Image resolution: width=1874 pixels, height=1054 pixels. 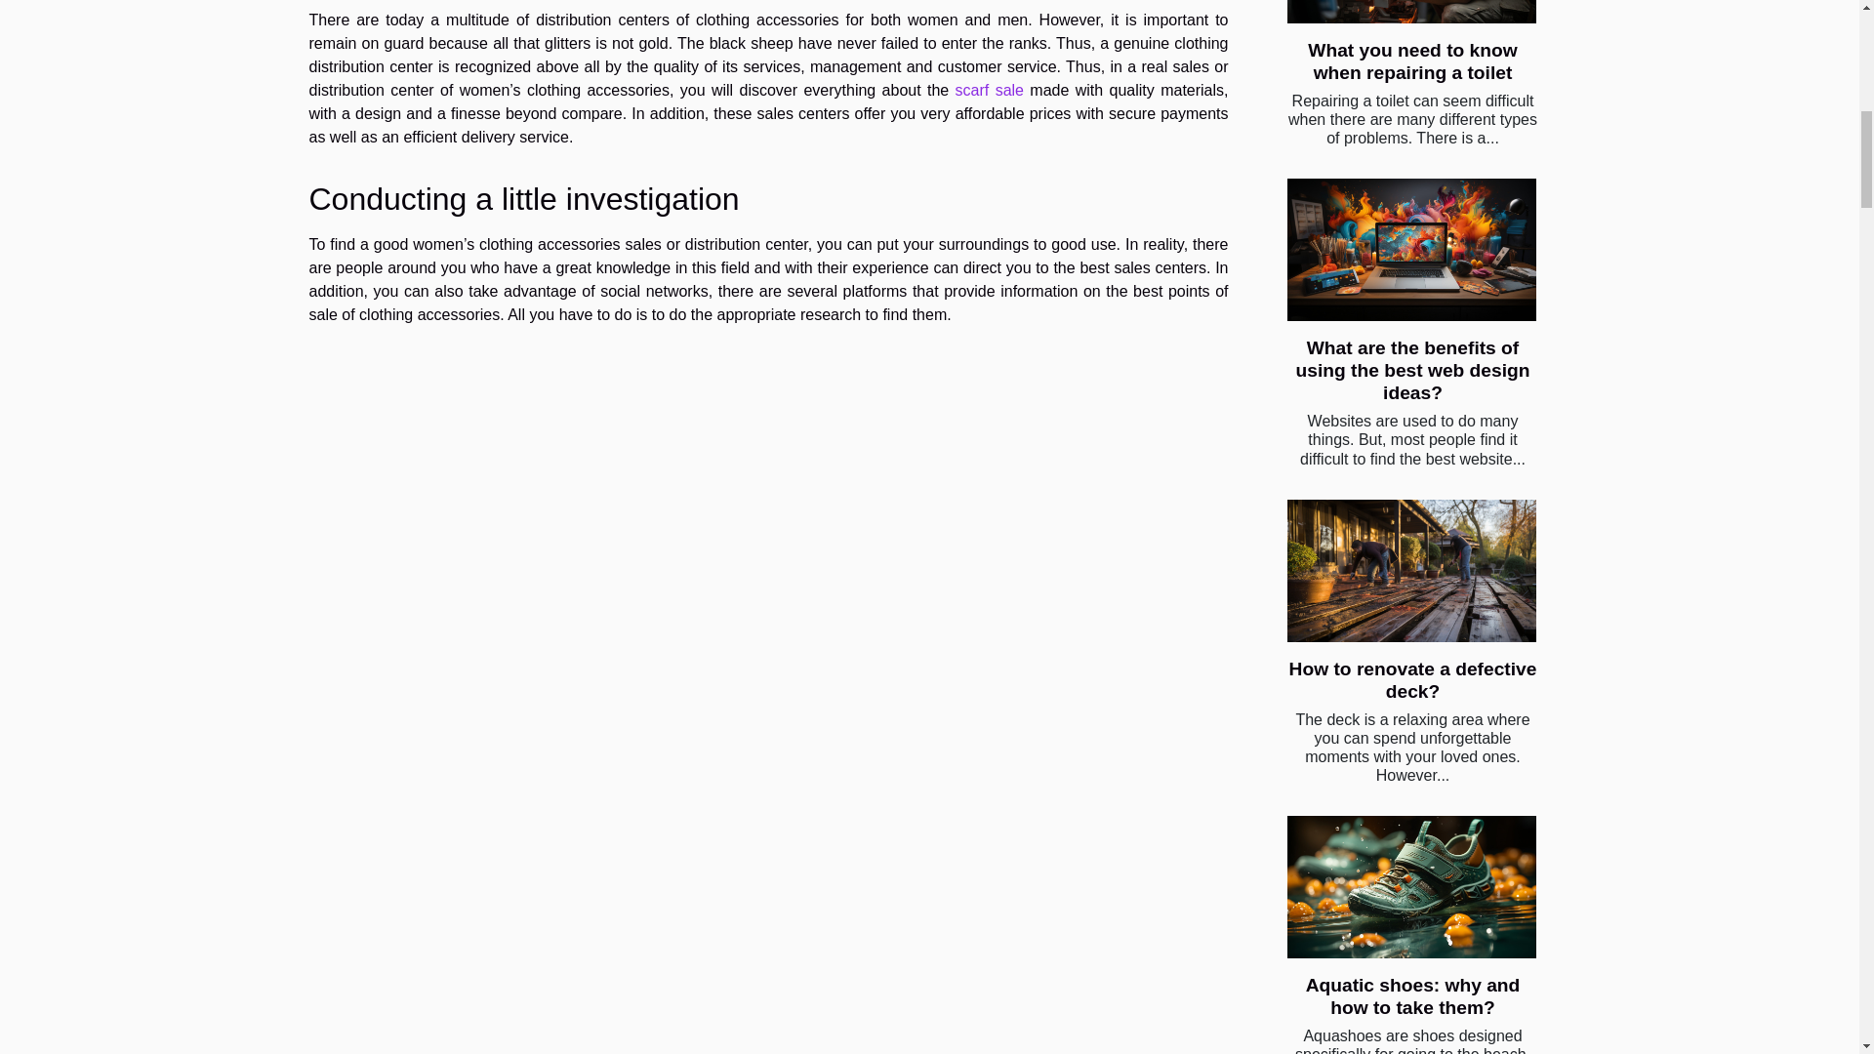 I want to click on What are the benefits of using the best web design ideas?, so click(x=1409, y=250).